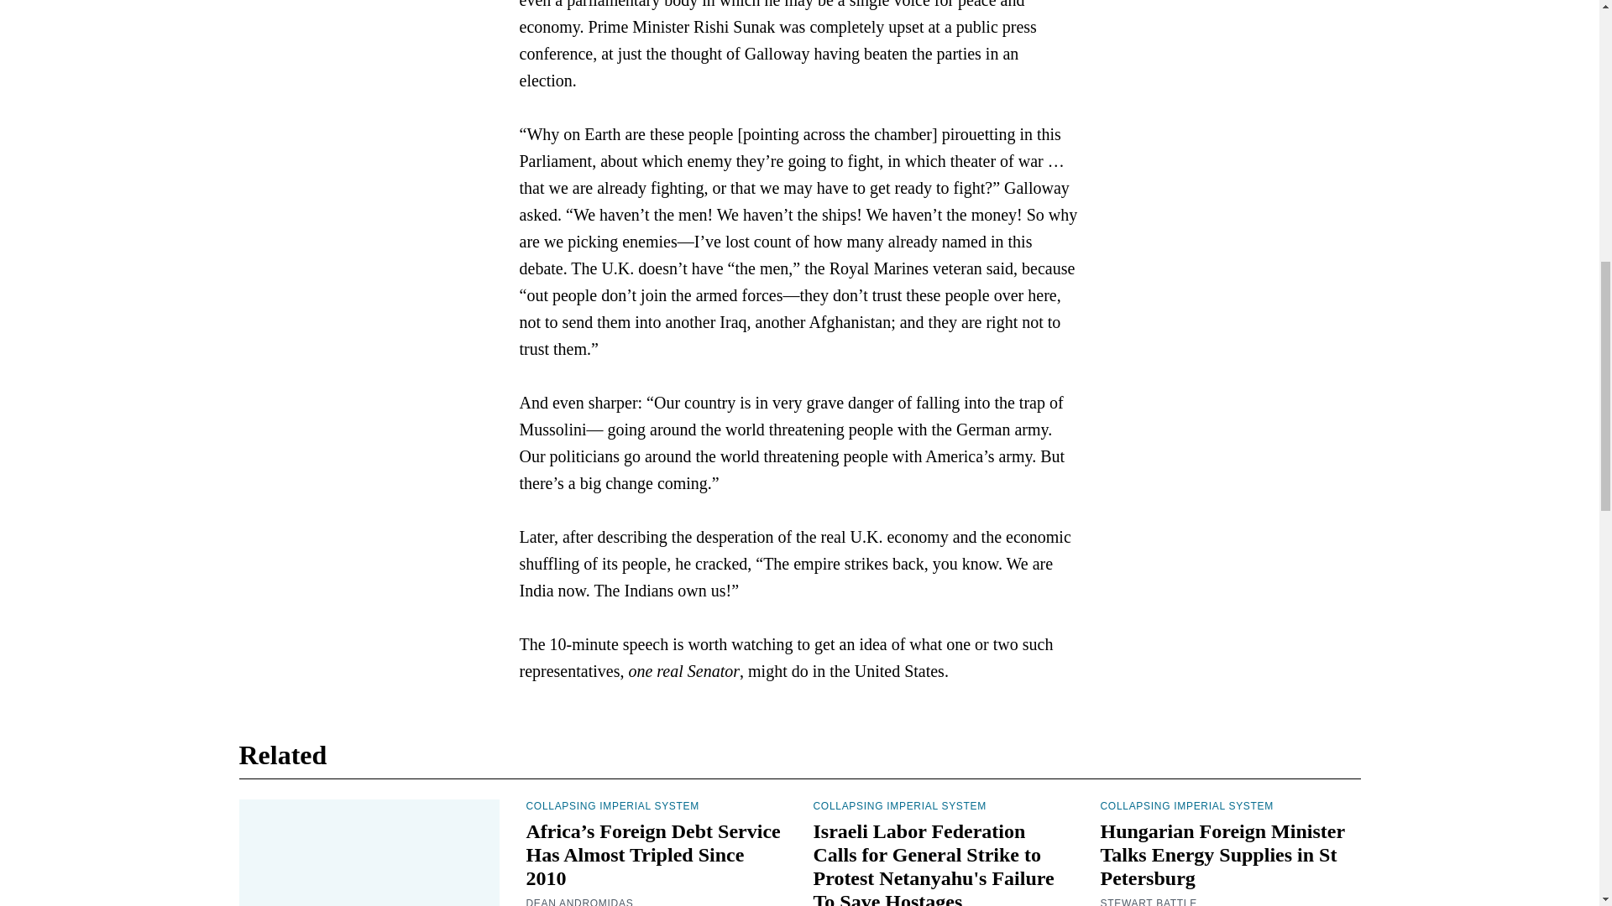 This screenshot has height=906, width=1612. I want to click on COLLAPSING IMPERIAL SYSTEM, so click(1185, 805).